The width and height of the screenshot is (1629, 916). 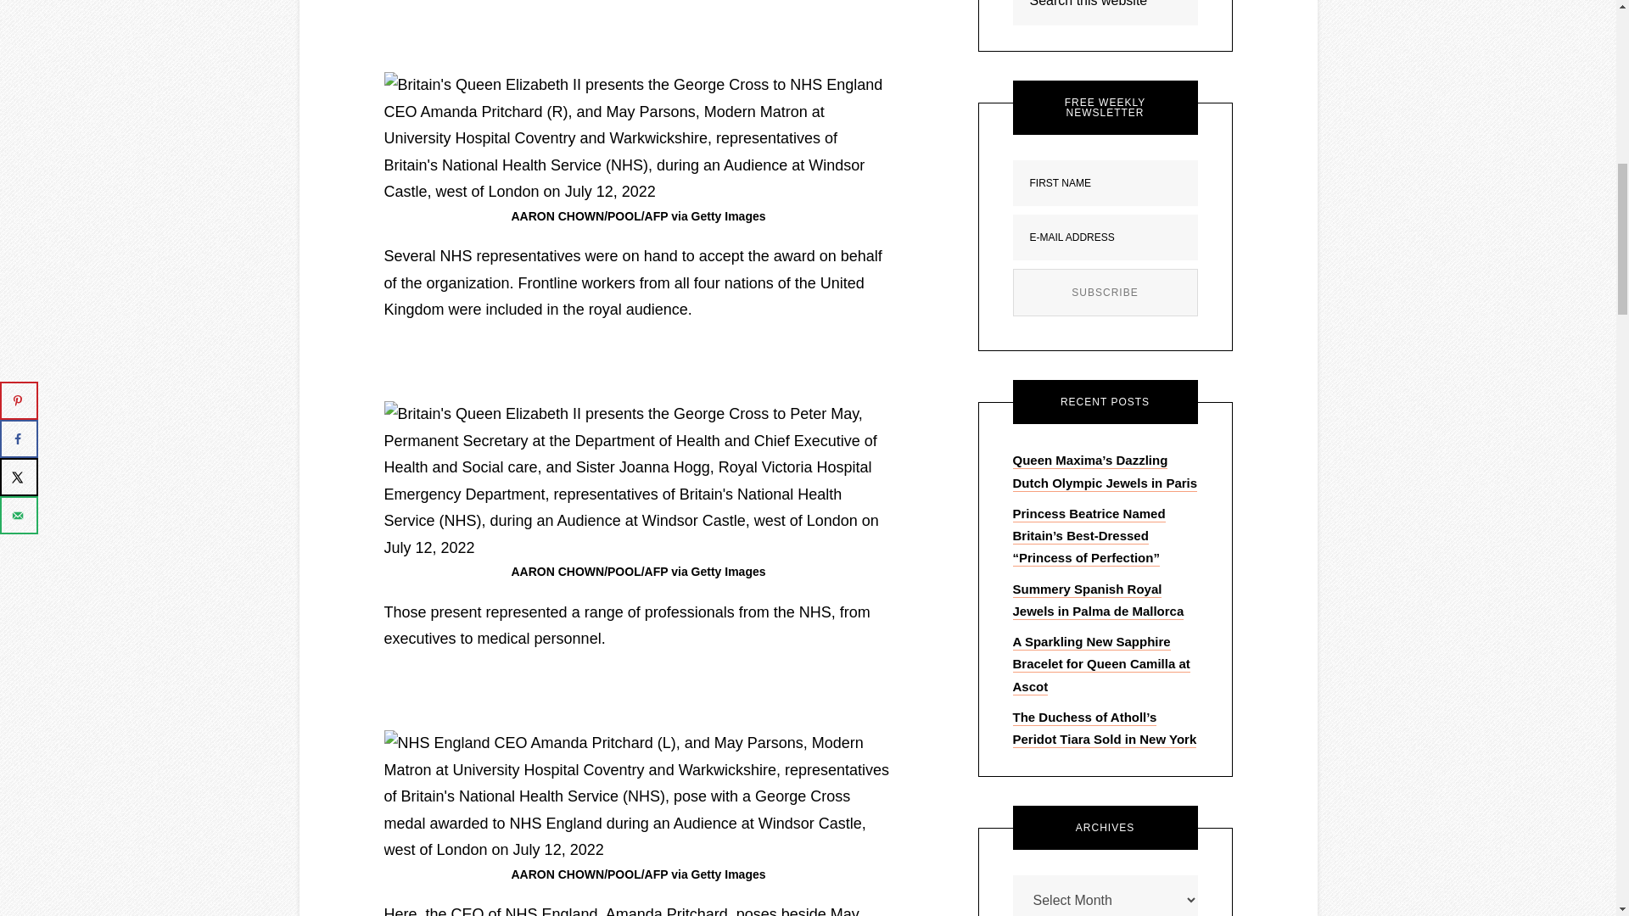 What do you see at coordinates (1101, 665) in the screenshot?
I see `A Sparkling New Sapphire Bracelet for Queen Camilla at Ascot` at bounding box center [1101, 665].